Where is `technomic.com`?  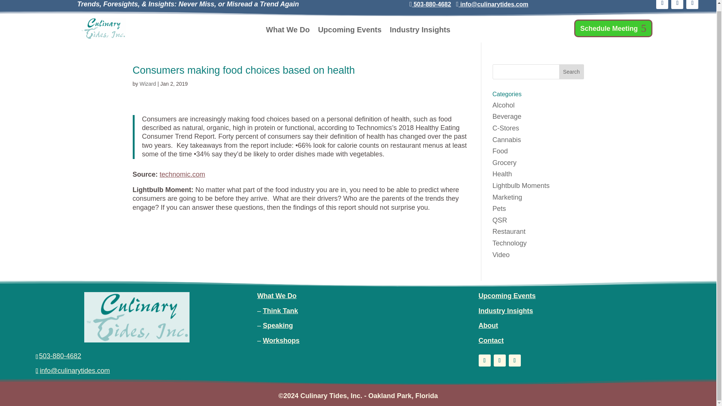
technomic.com is located at coordinates (182, 174).